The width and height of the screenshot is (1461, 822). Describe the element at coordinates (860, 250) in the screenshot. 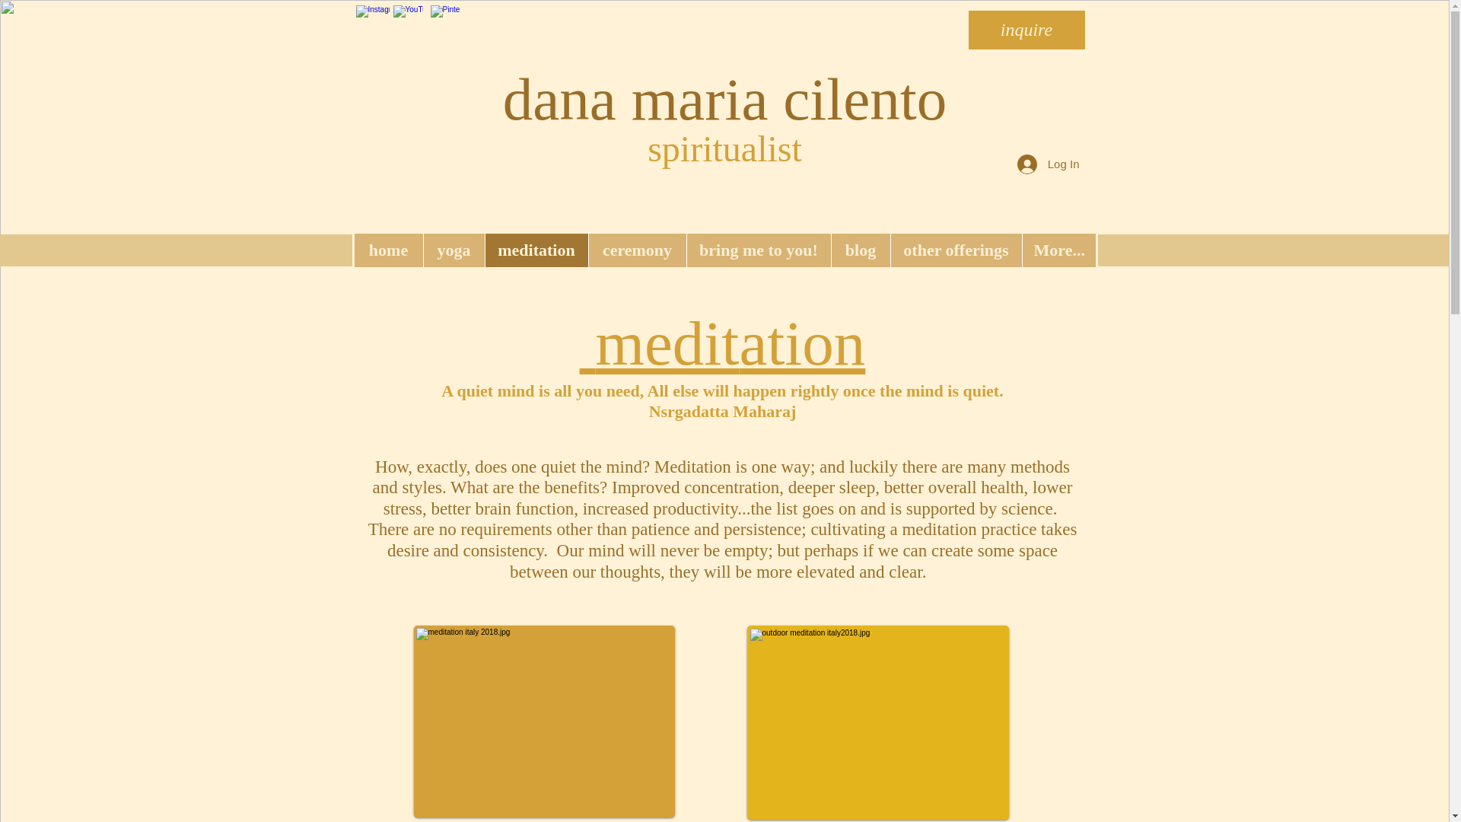

I see `blog` at that location.